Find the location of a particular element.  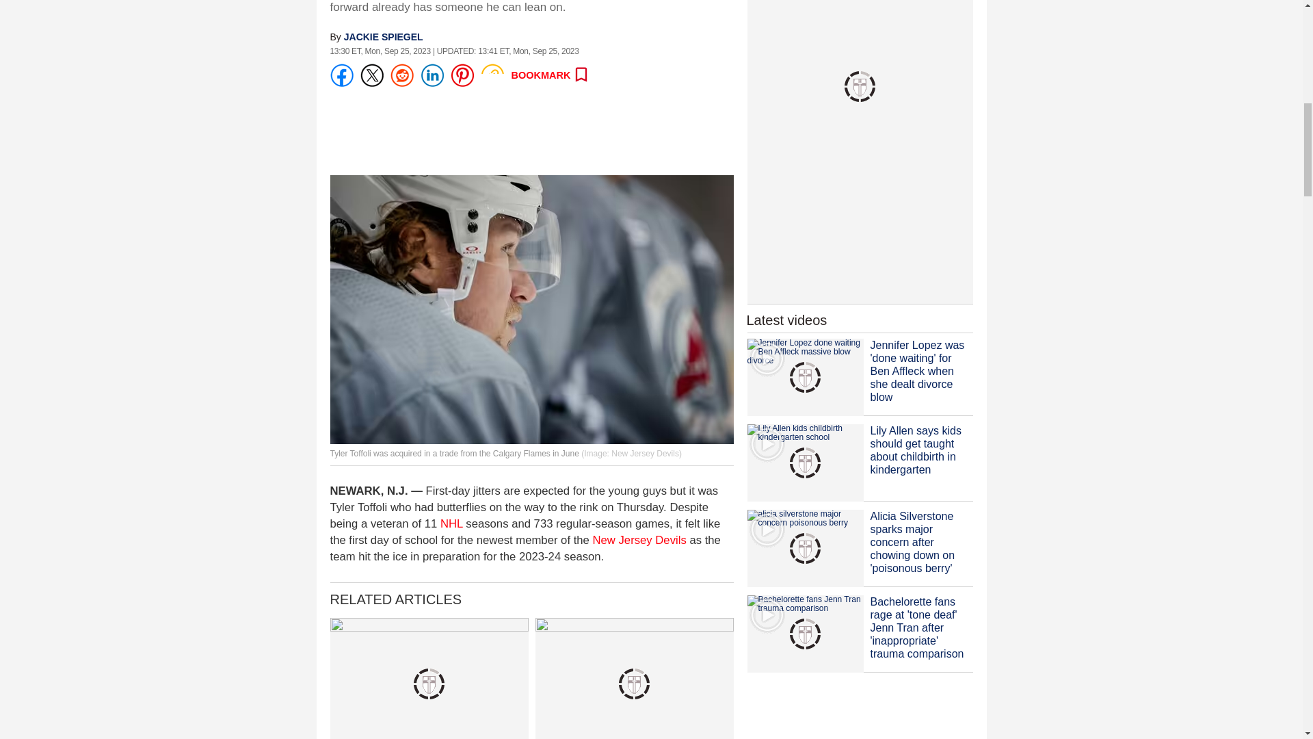

Jennifer Lopez done waiting Ben Affleck massive blow divorce is located at coordinates (804, 377).